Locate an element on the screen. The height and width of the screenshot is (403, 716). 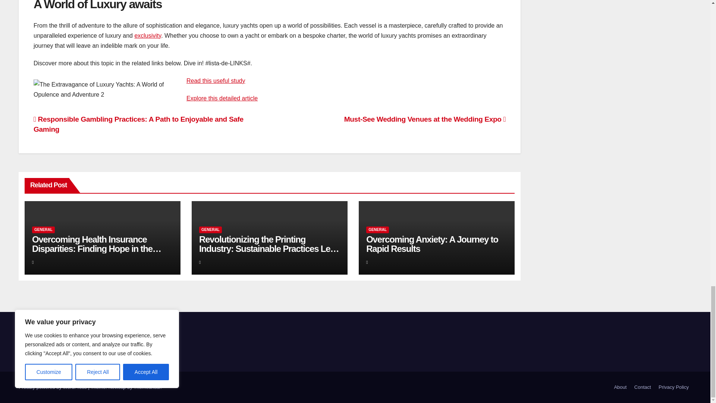
Read this useful study is located at coordinates (216, 81).